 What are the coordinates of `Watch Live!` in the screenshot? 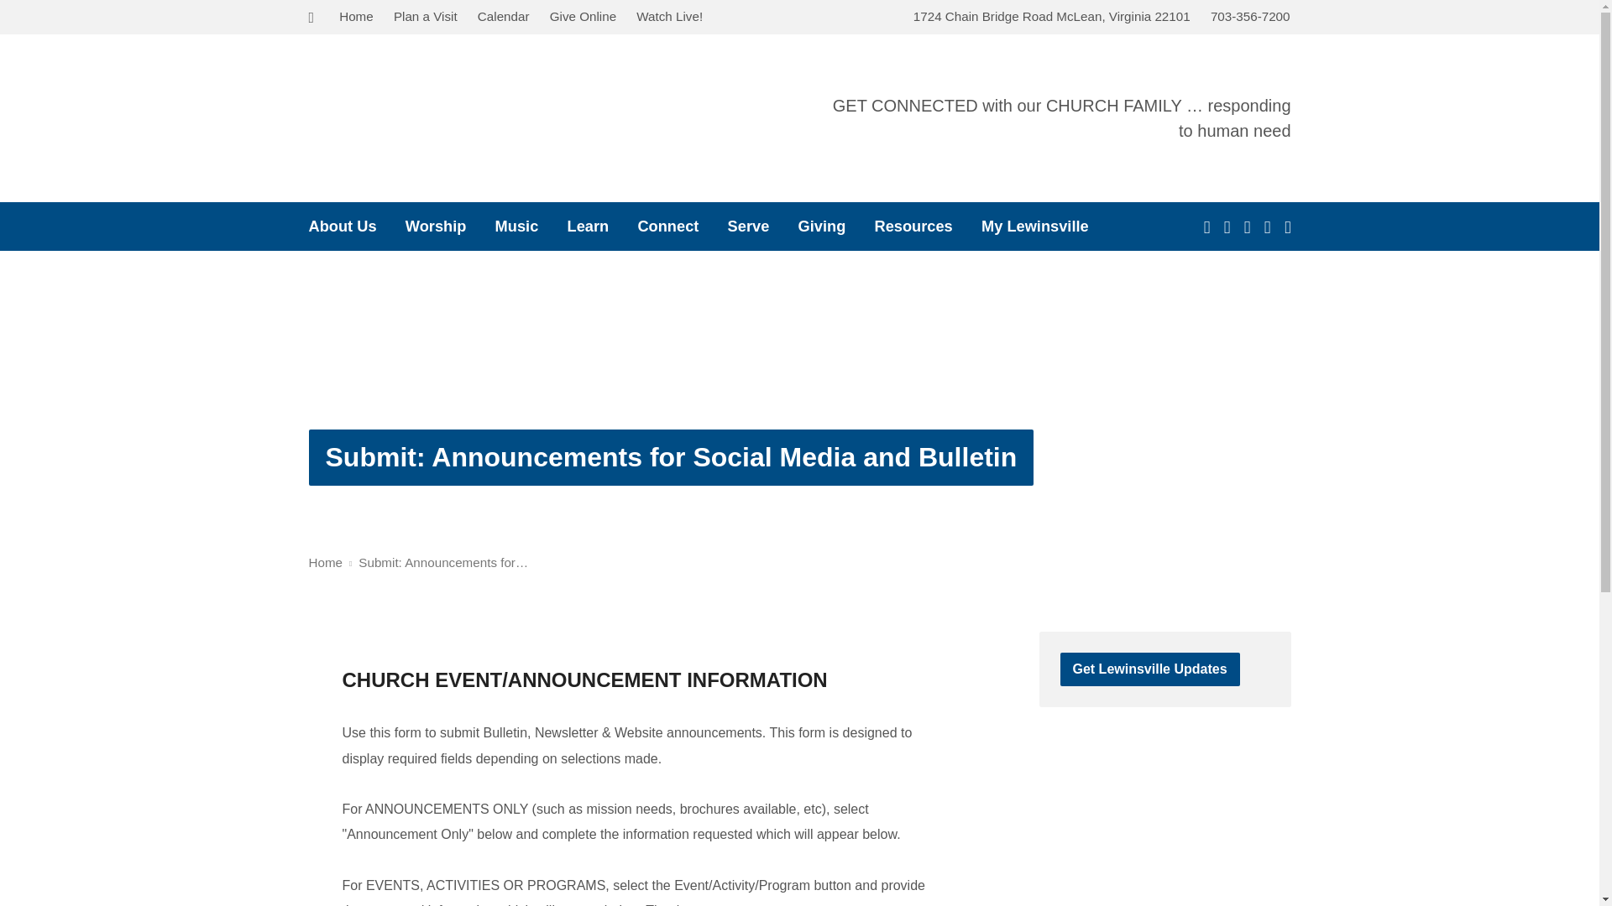 It's located at (670, 16).